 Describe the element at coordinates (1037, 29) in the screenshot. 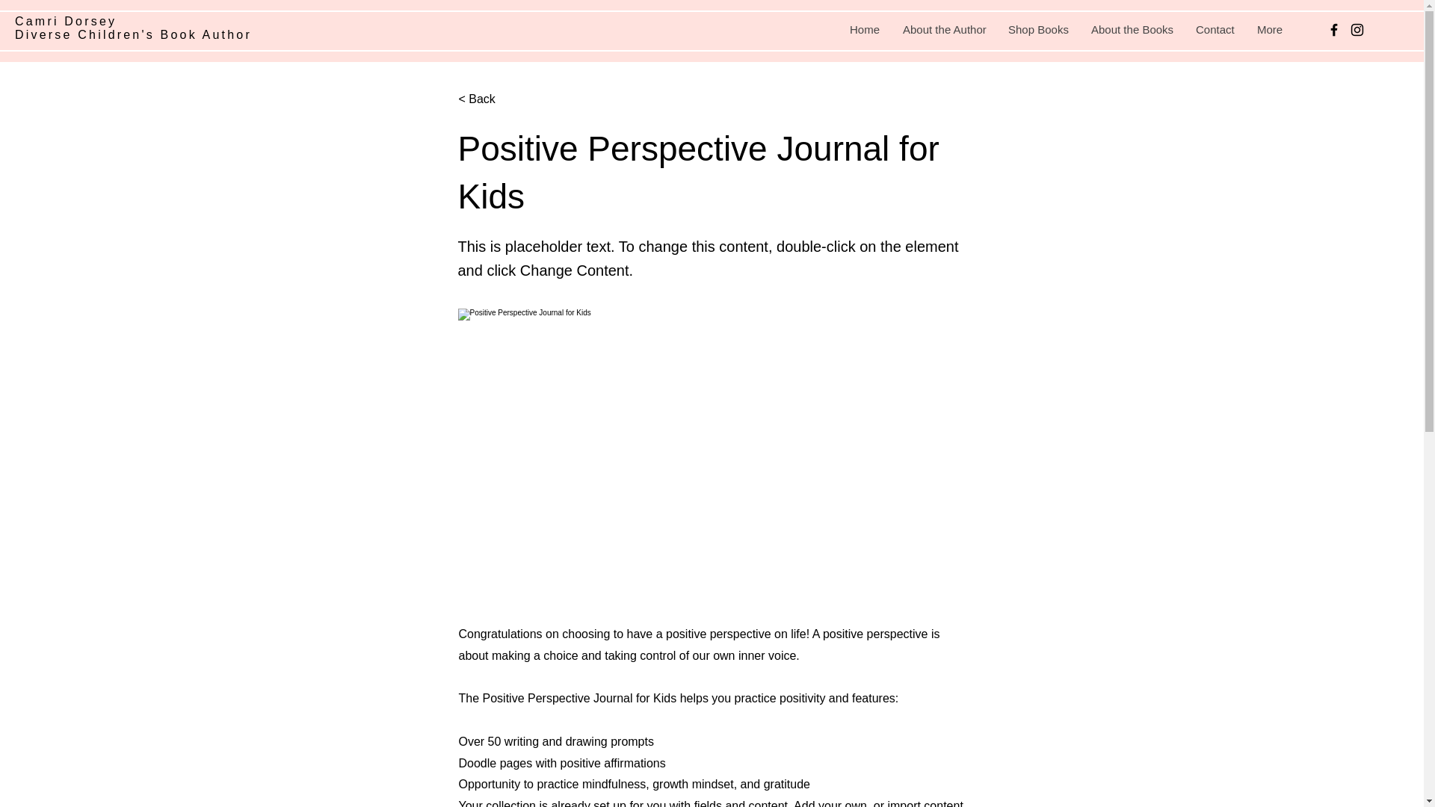

I see `Shop Books` at that location.